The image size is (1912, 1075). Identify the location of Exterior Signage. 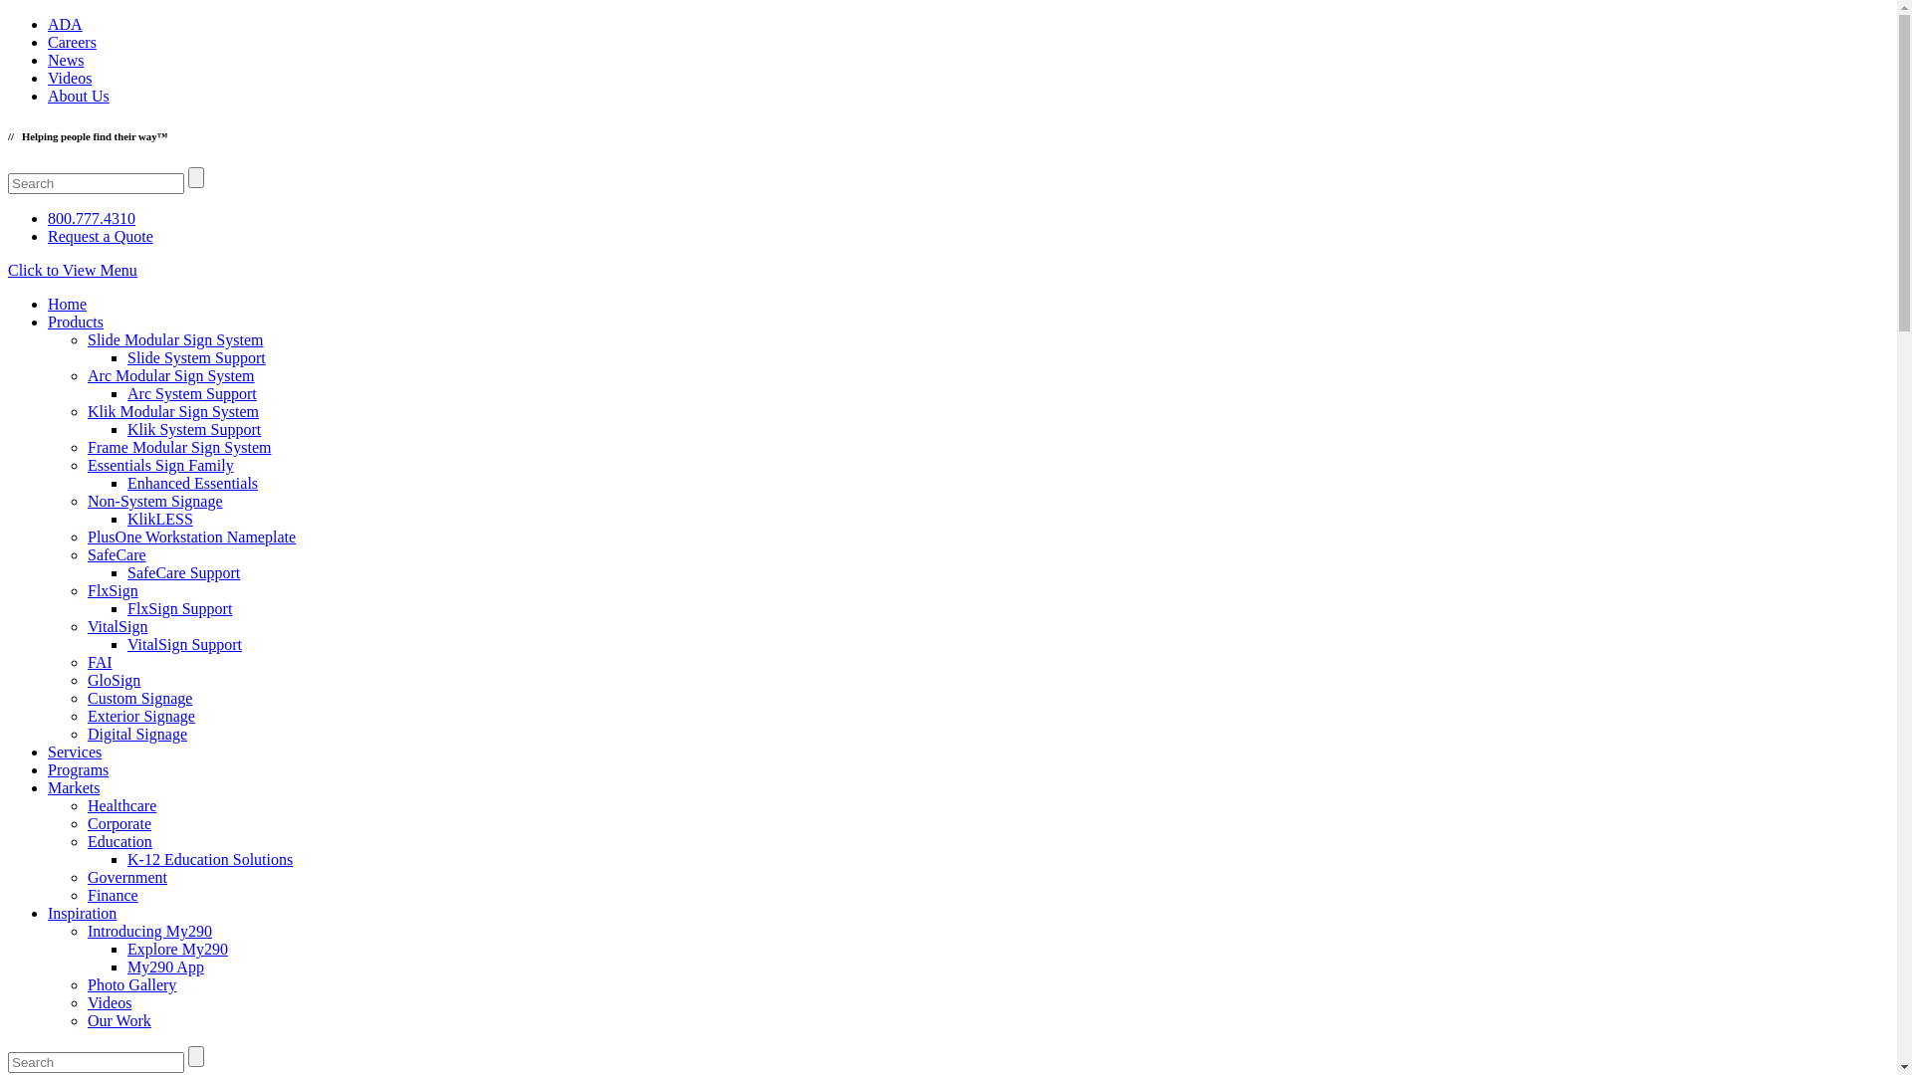
(141, 717).